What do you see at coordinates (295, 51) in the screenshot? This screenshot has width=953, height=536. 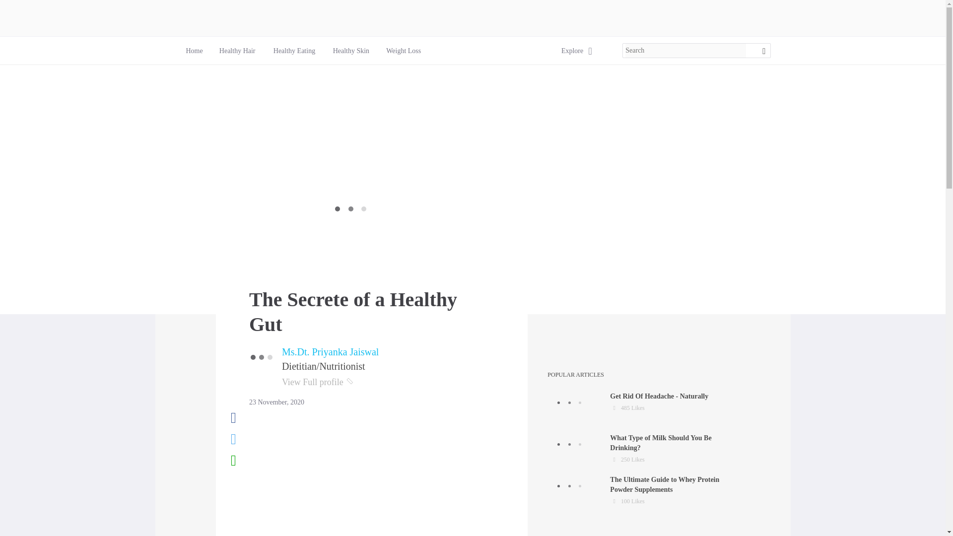 I see `Healthy Eating` at bounding box center [295, 51].